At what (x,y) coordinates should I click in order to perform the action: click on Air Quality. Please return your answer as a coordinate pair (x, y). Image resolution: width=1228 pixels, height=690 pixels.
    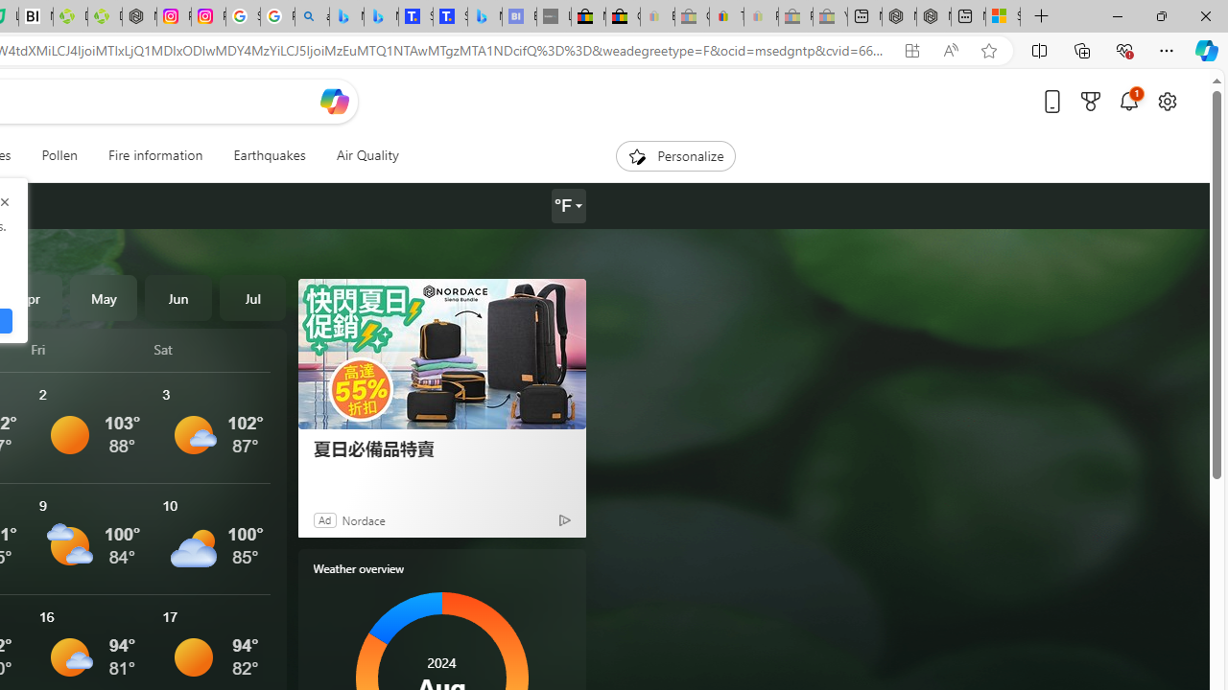
    Looking at the image, I should click on (360, 155).